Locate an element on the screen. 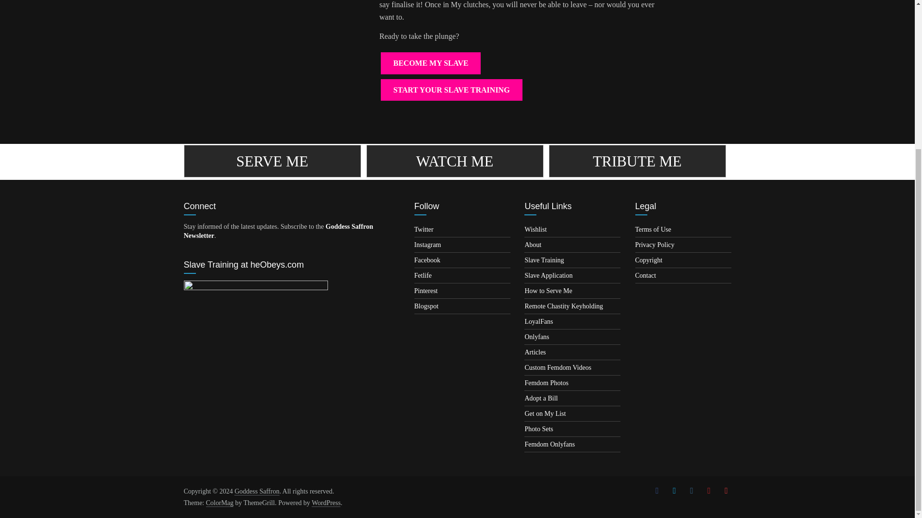  Facebook is located at coordinates (427, 260).